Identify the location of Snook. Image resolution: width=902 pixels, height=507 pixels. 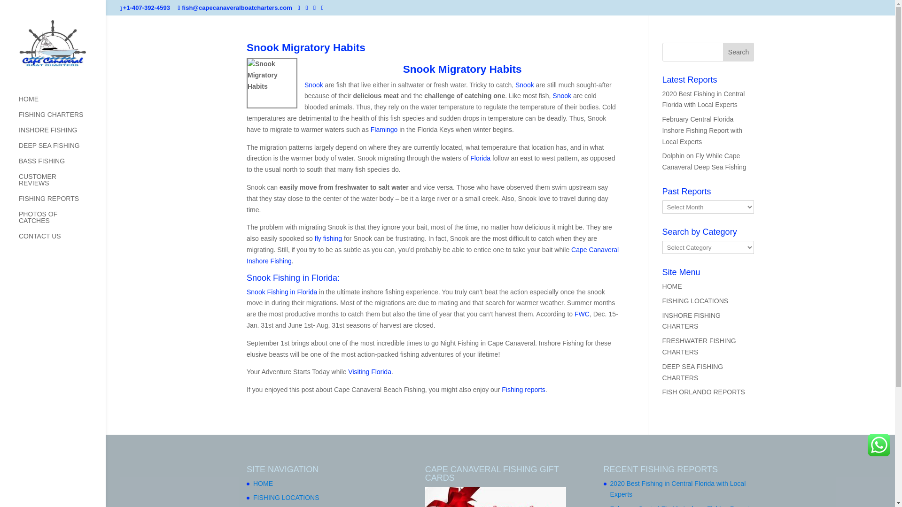
(524, 84).